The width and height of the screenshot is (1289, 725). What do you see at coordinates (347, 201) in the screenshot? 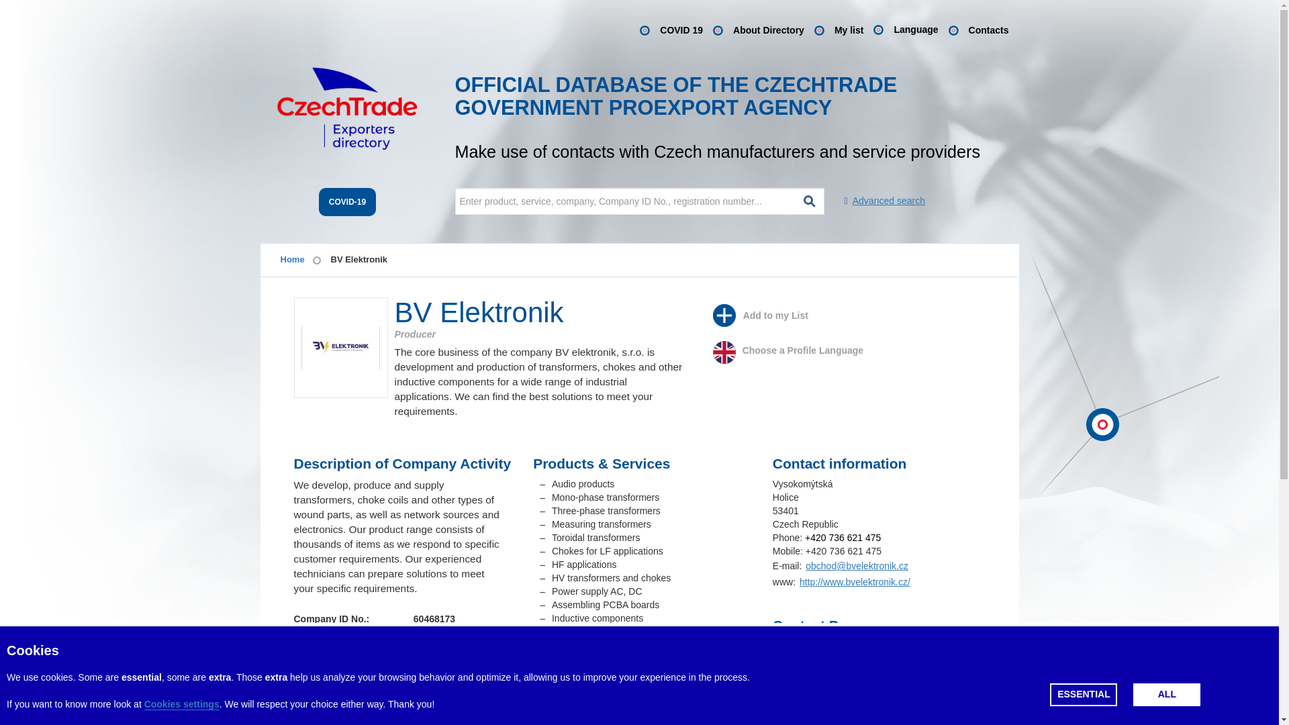
I see `COVID-19` at bounding box center [347, 201].